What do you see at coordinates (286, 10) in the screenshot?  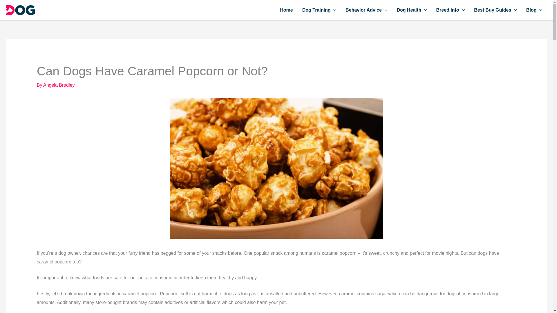 I see `Home` at bounding box center [286, 10].